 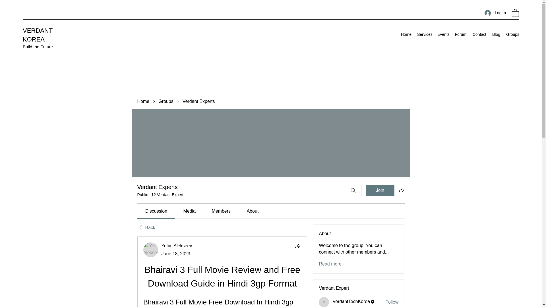 I want to click on Log In, so click(x=495, y=13).